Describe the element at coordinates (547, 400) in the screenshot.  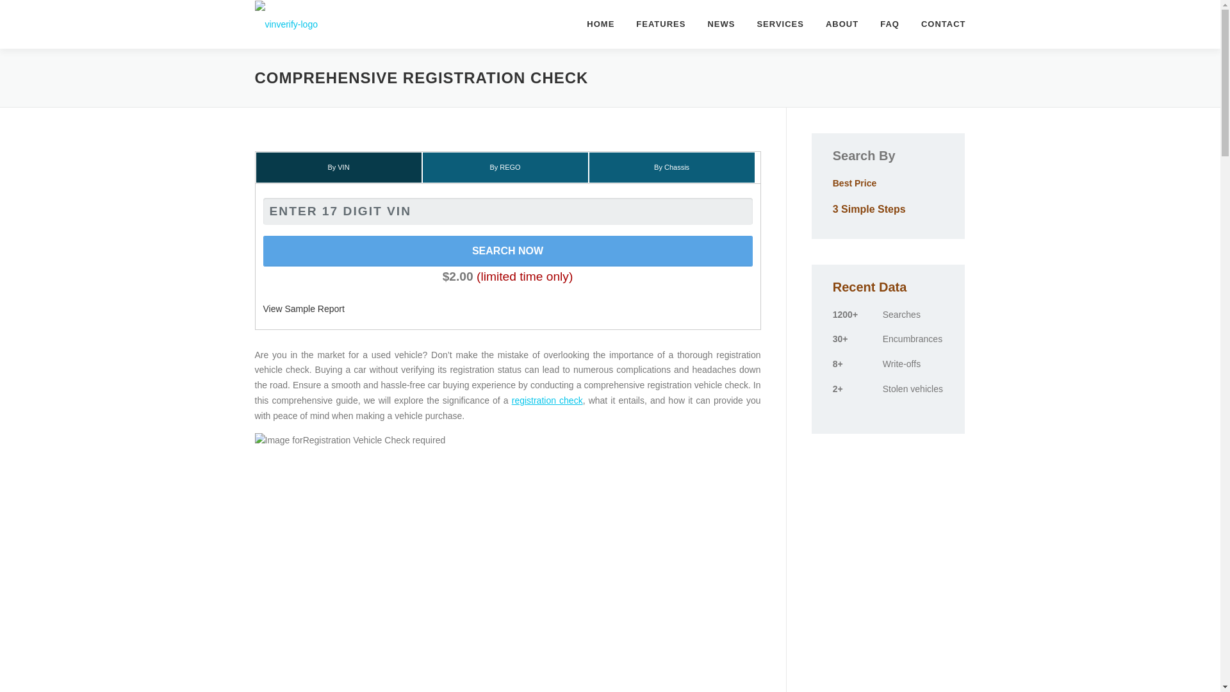
I see `registration check` at that location.